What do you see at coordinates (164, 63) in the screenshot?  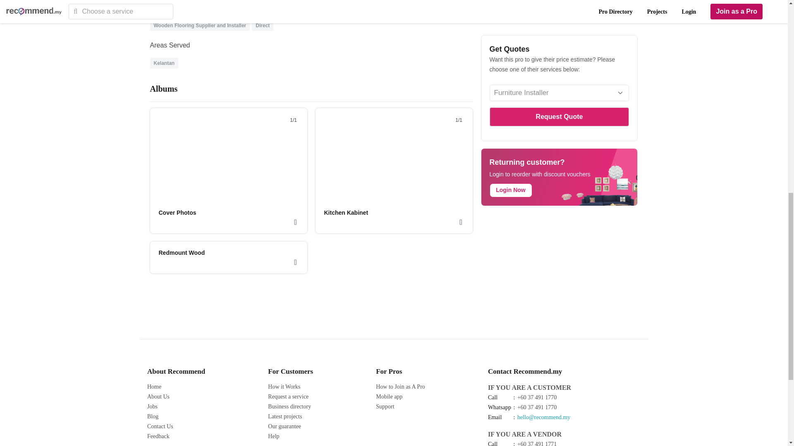 I see `Kelantan` at bounding box center [164, 63].